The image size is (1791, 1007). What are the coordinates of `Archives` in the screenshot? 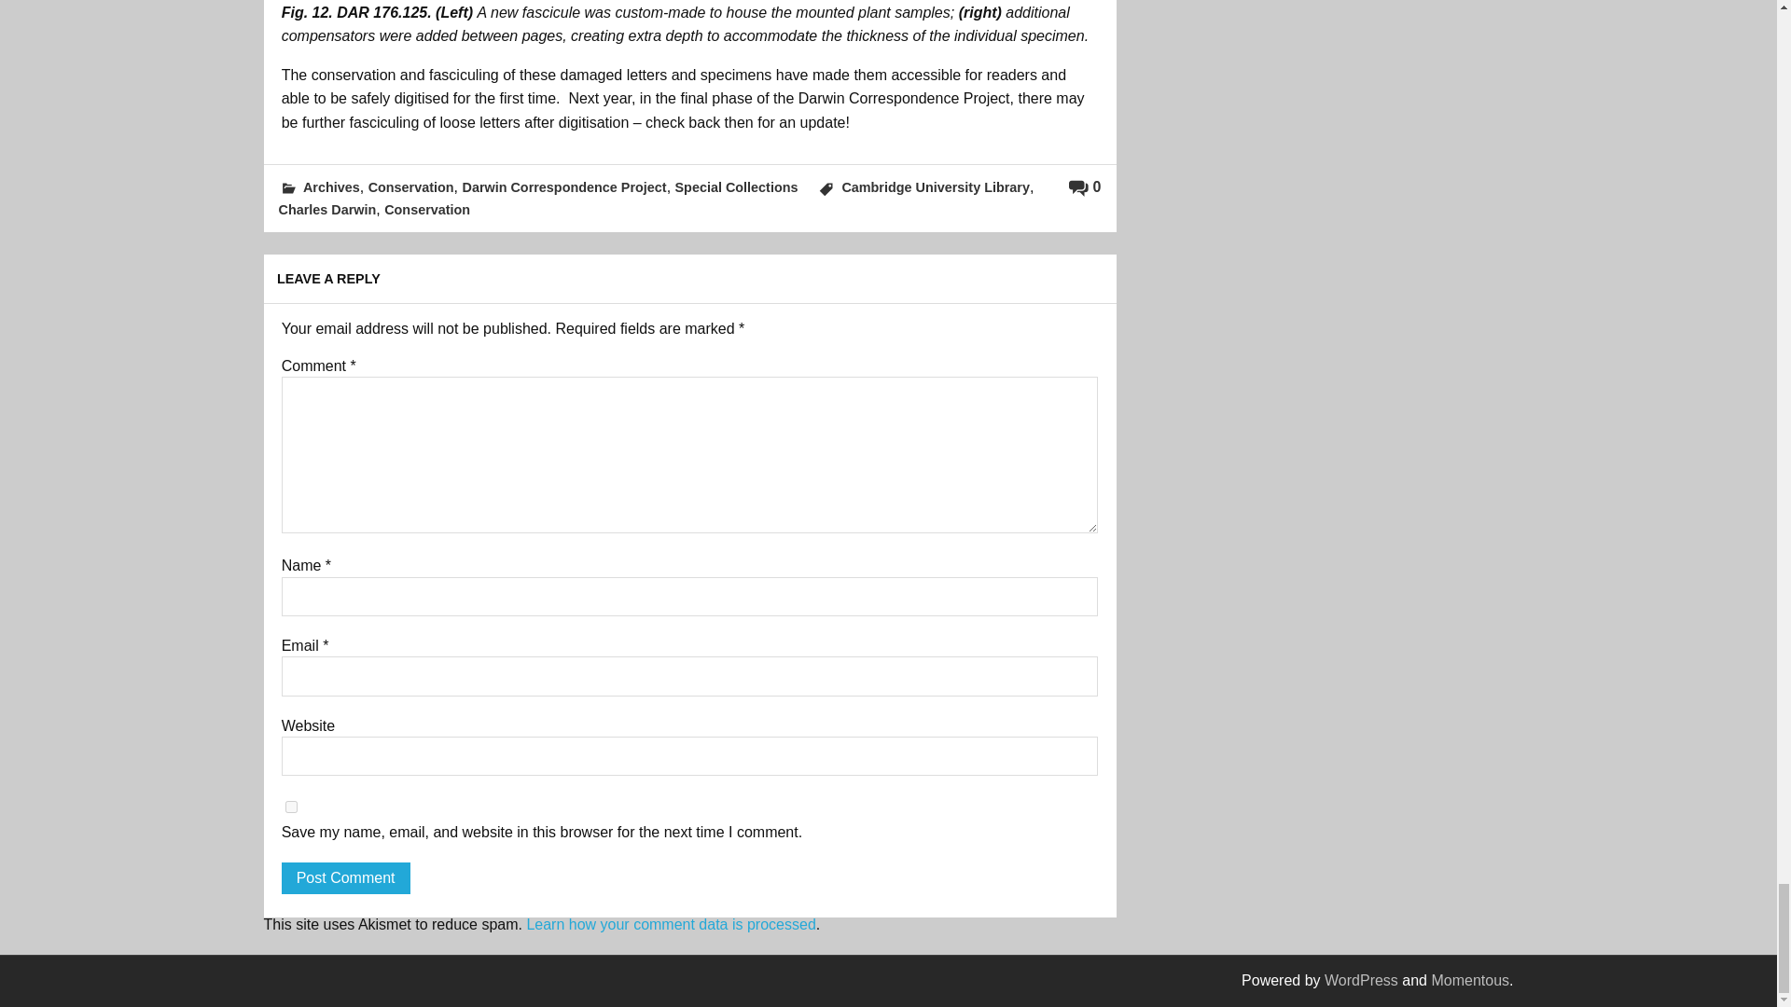 It's located at (330, 187).